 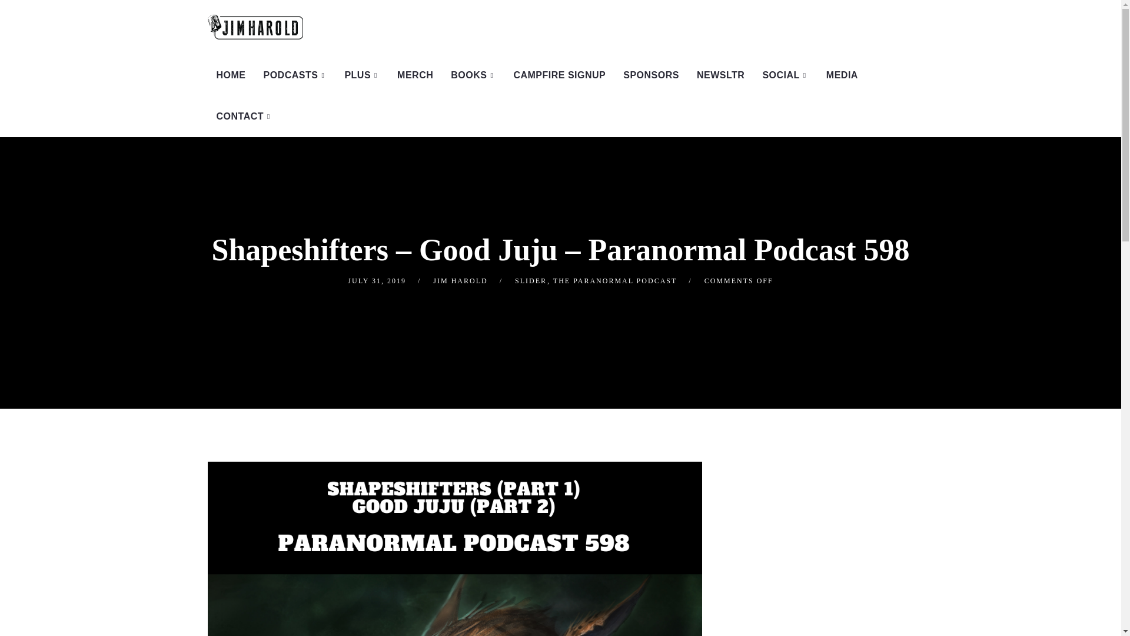 I want to click on CONTACT, so click(x=244, y=117).